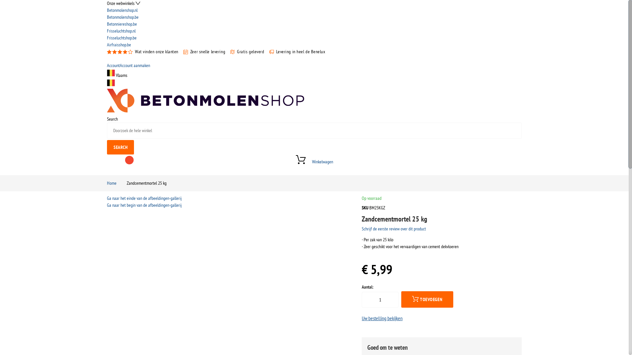  What do you see at coordinates (382, 318) in the screenshot?
I see `Uw bestelling bekijken` at bounding box center [382, 318].